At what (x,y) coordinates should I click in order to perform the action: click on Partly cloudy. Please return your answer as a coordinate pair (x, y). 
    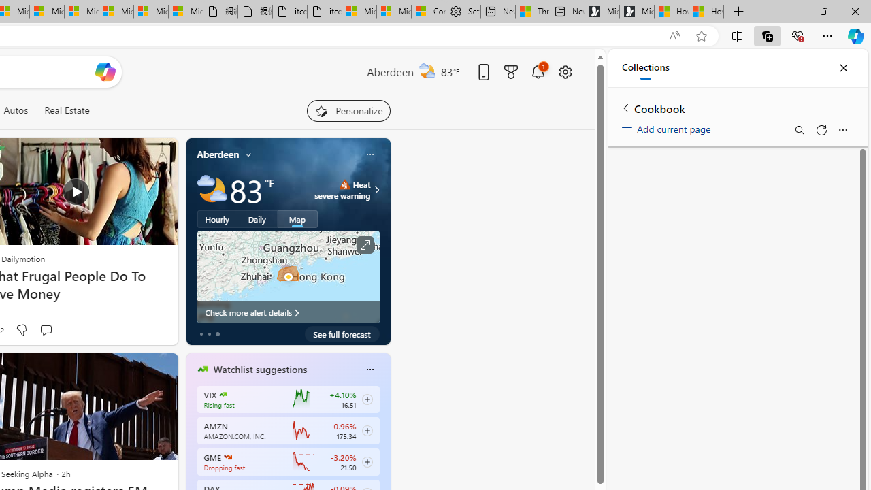
    Looking at the image, I should click on (212, 189).